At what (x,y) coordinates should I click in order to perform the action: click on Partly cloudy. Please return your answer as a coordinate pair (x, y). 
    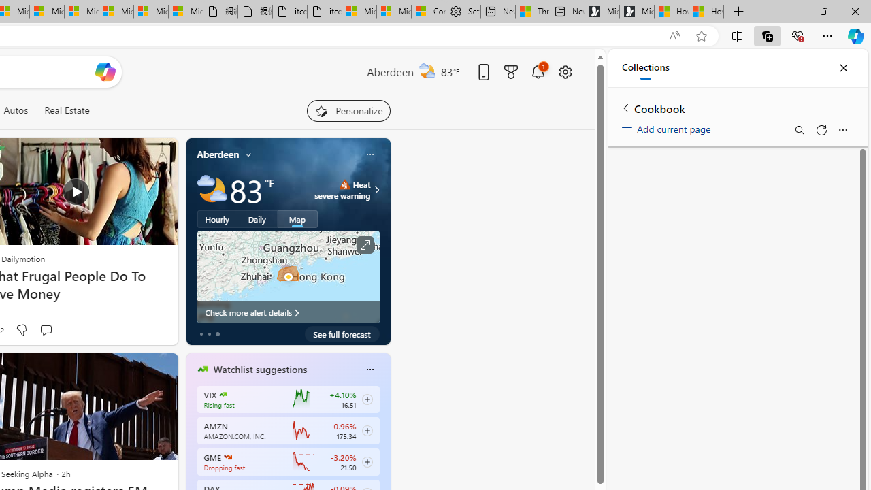
    Looking at the image, I should click on (212, 189).